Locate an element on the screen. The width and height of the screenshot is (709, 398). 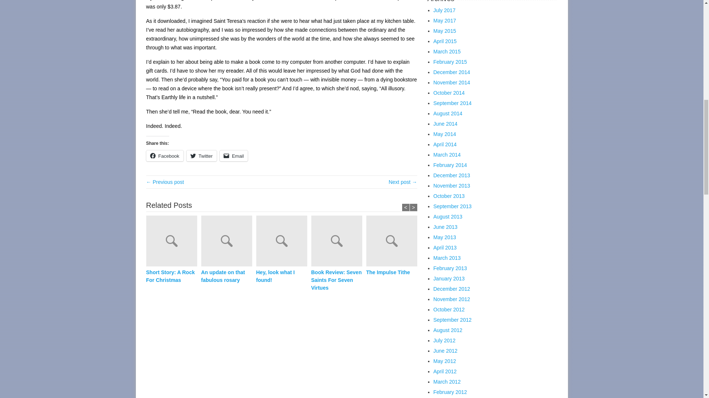
Short Story: A Rock For Christmas is located at coordinates (171, 276).